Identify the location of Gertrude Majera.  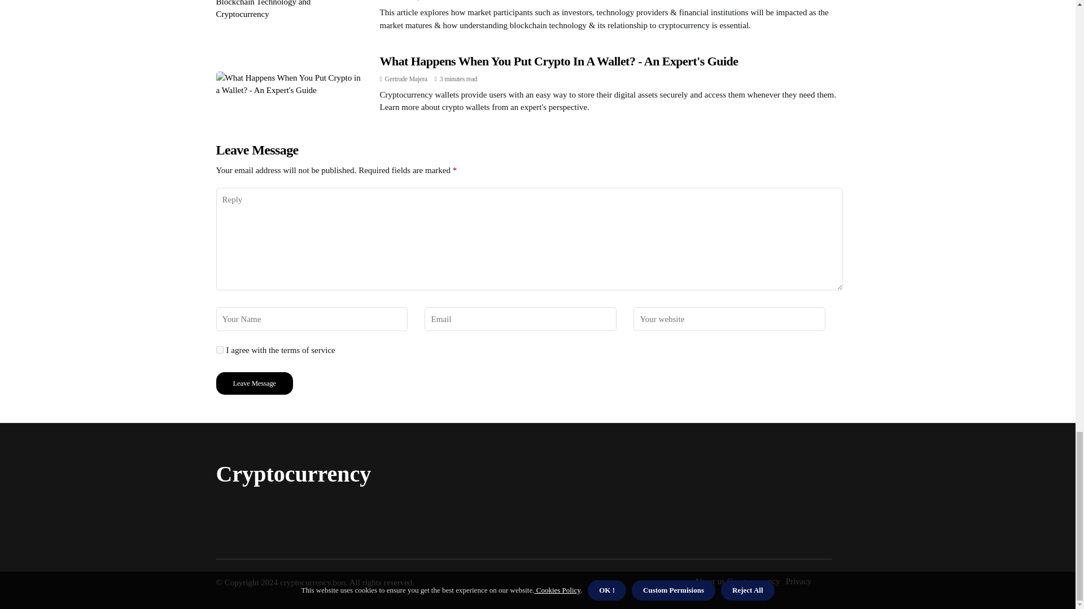
(405, 78).